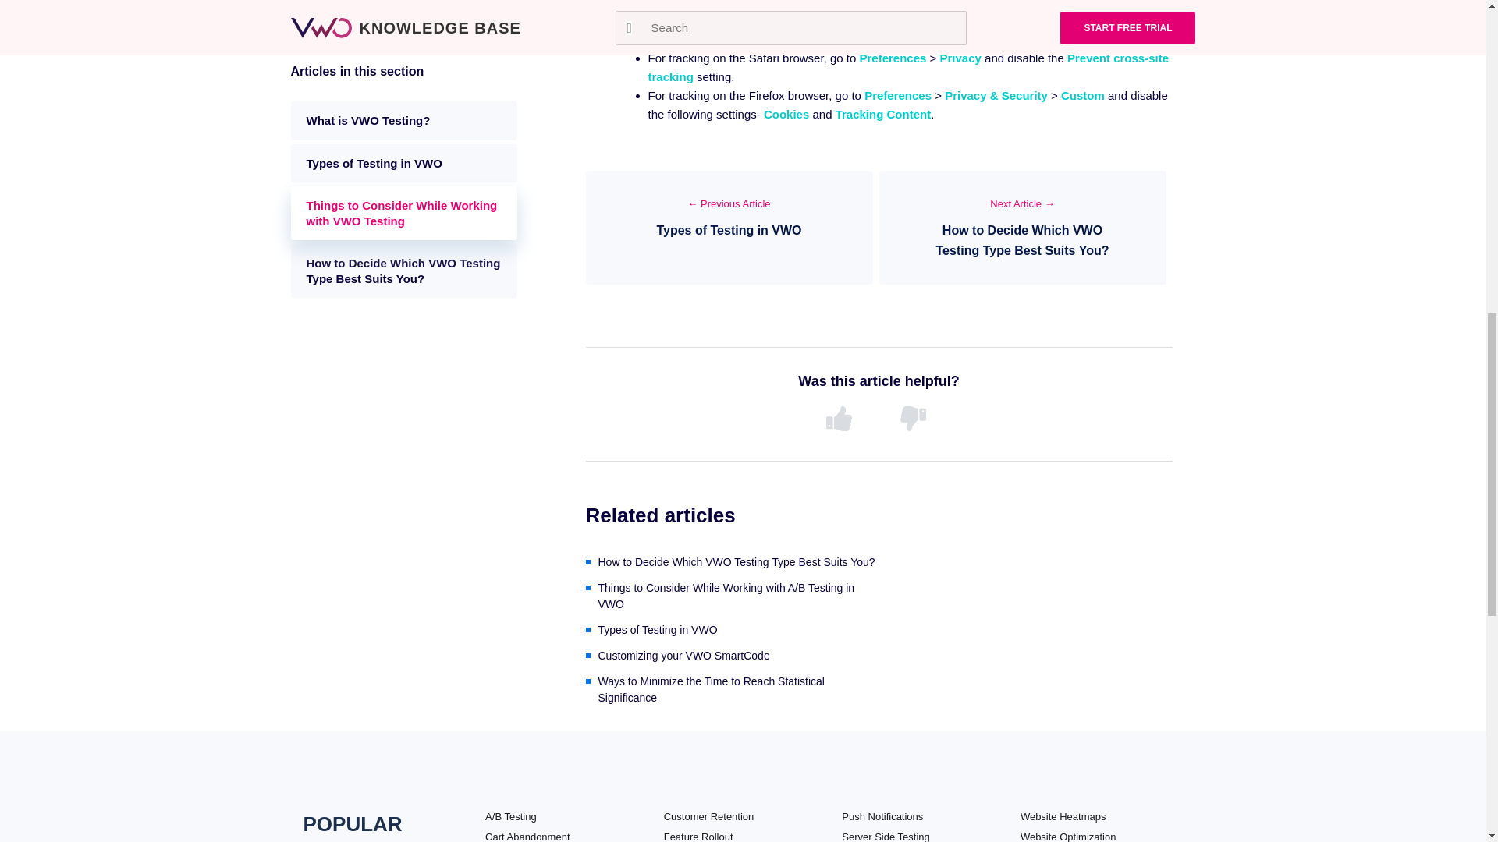 The height and width of the screenshot is (842, 1498). I want to click on Customizing your VWO SmartCode, so click(732, 656).